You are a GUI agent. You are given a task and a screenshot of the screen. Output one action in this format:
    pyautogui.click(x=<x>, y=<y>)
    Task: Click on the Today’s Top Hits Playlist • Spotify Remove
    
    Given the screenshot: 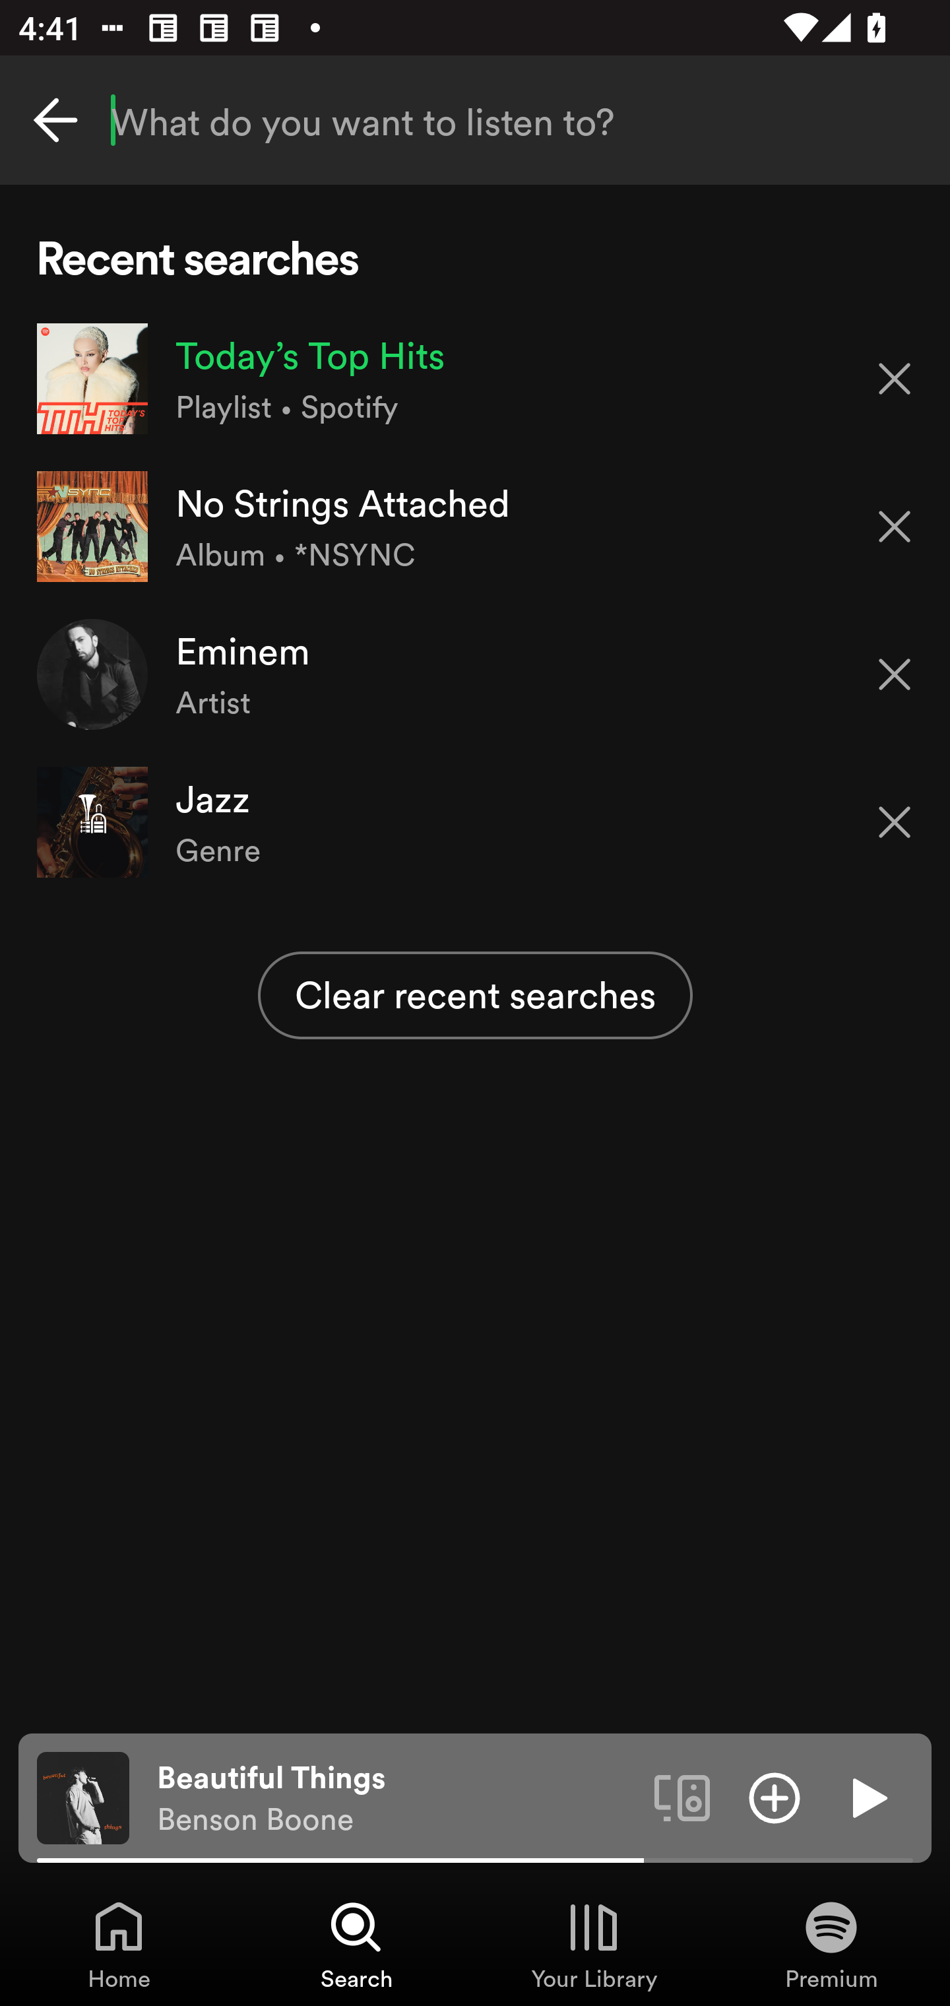 What is the action you would take?
    pyautogui.click(x=475, y=379)
    